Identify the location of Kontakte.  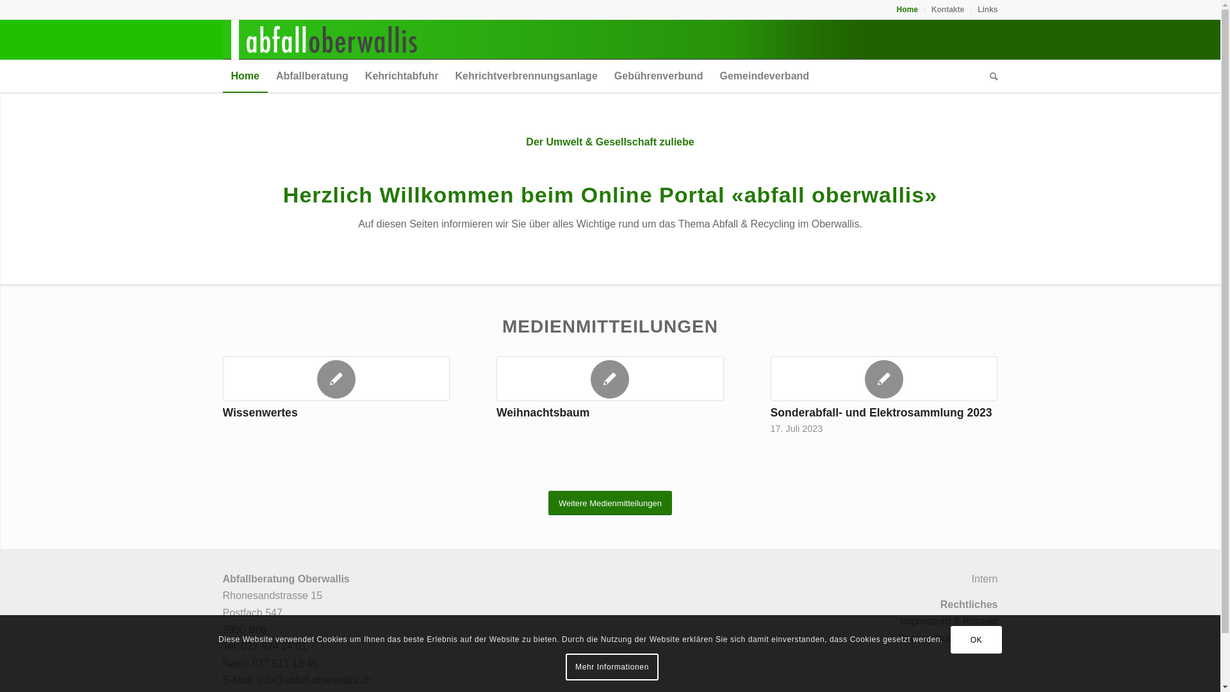
(948, 10).